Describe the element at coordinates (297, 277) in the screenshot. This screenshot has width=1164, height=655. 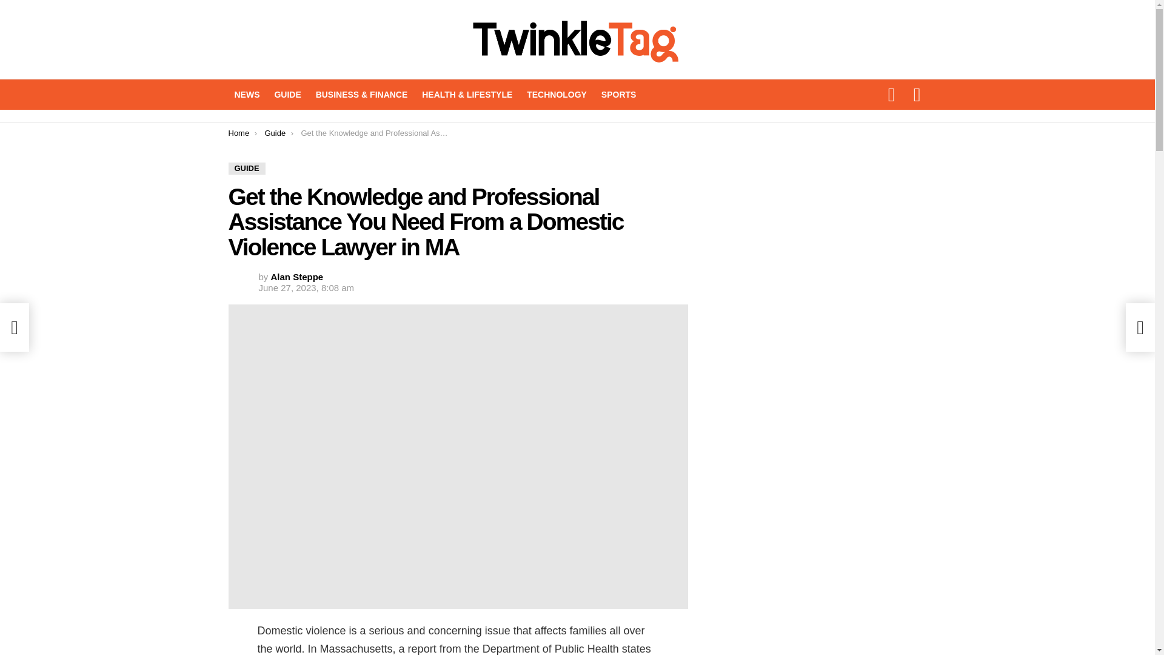
I see `Posts by Alan Steppe` at that location.